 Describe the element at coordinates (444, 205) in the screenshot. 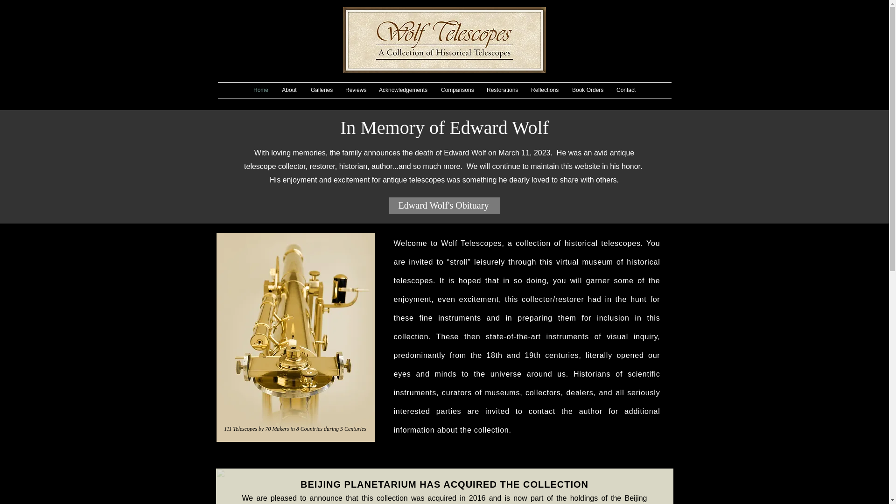

I see `Edward Wolf's Obituary` at that location.